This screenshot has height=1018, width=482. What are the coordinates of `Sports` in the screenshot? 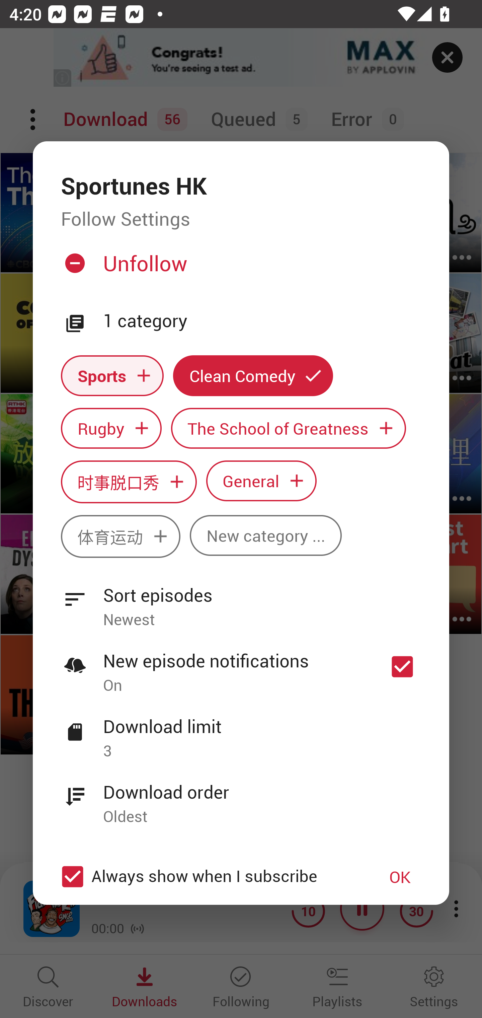 It's located at (112, 375).